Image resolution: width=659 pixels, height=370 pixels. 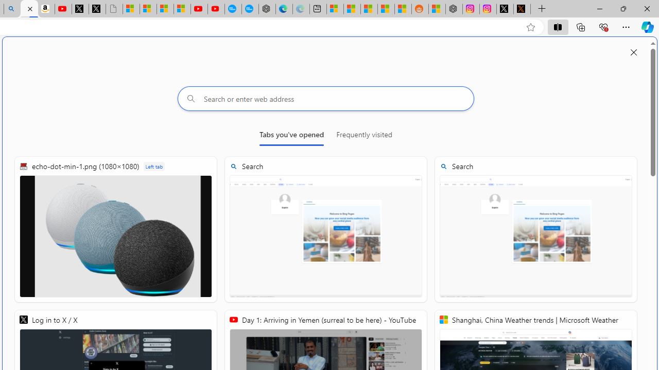 What do you see at coordinates (505, 9) in the screenshot?
I see `Log in to X / X` at bounding box center [505, 9].